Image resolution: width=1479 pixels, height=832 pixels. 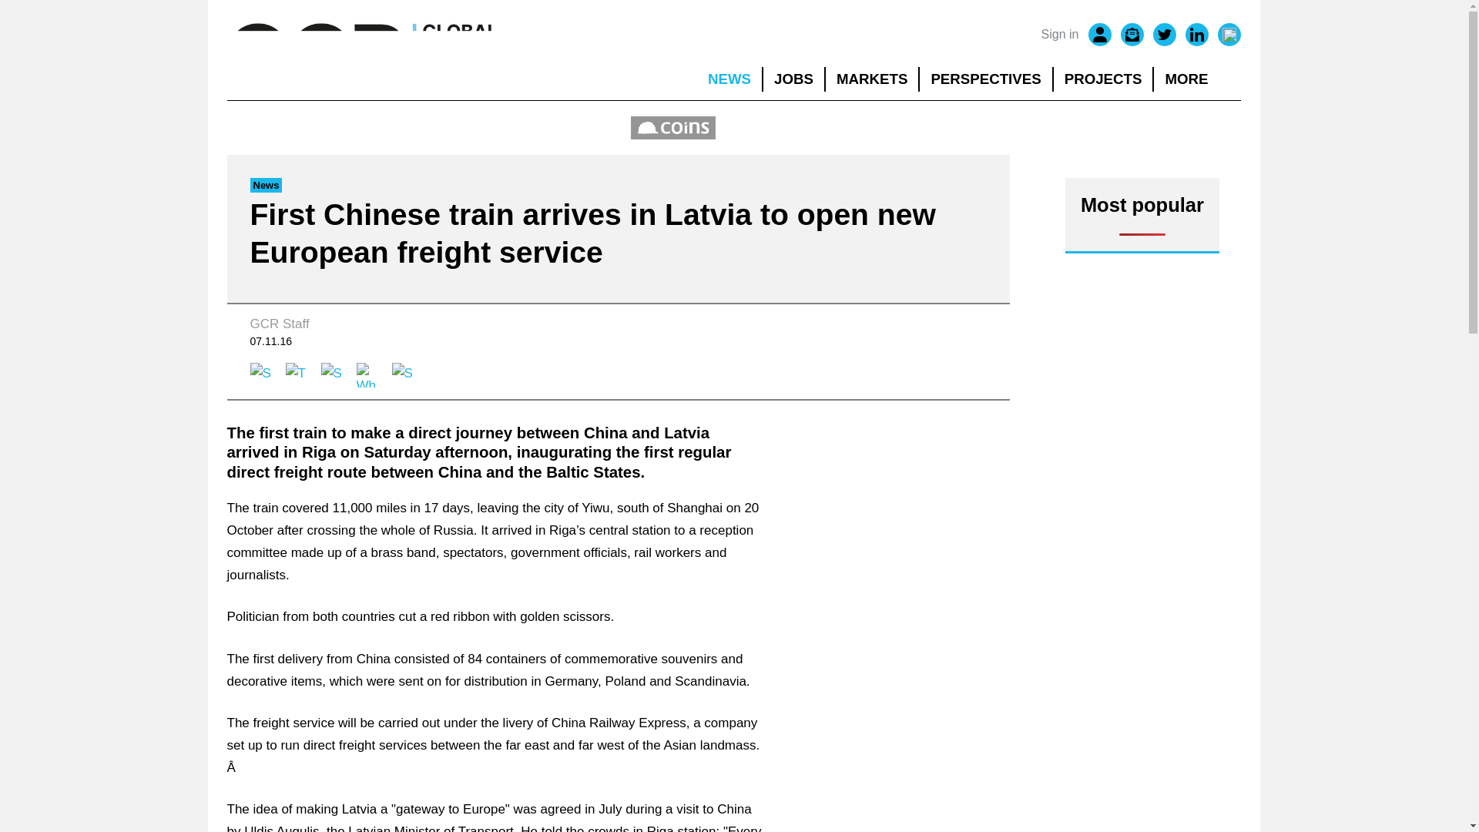 I want to click on MARKETS, so click(x=872, y=79).